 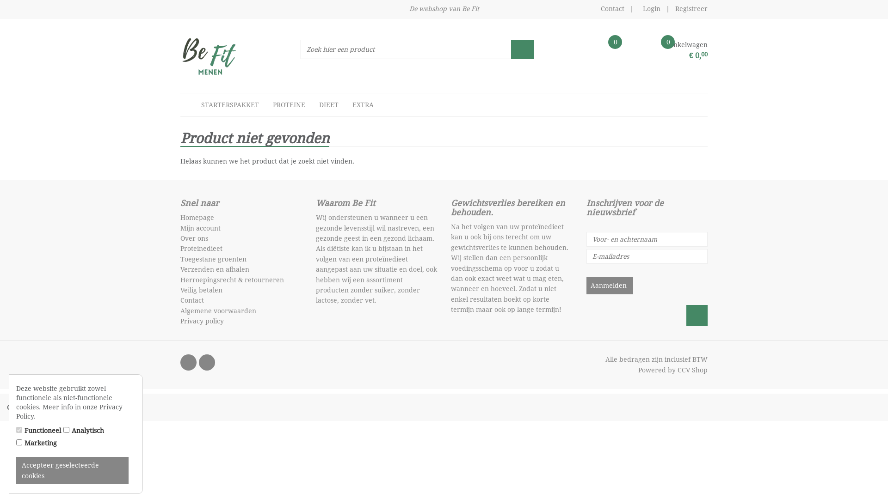 I want to click on Veilig betalen, so click(x=202, y=290).